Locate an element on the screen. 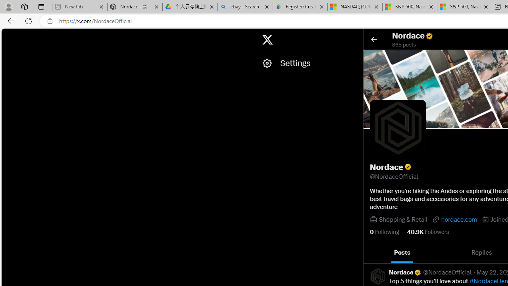 The image size is (508, 286). Square profile picture and Opens profile photo is located at coordinates (398, 128).